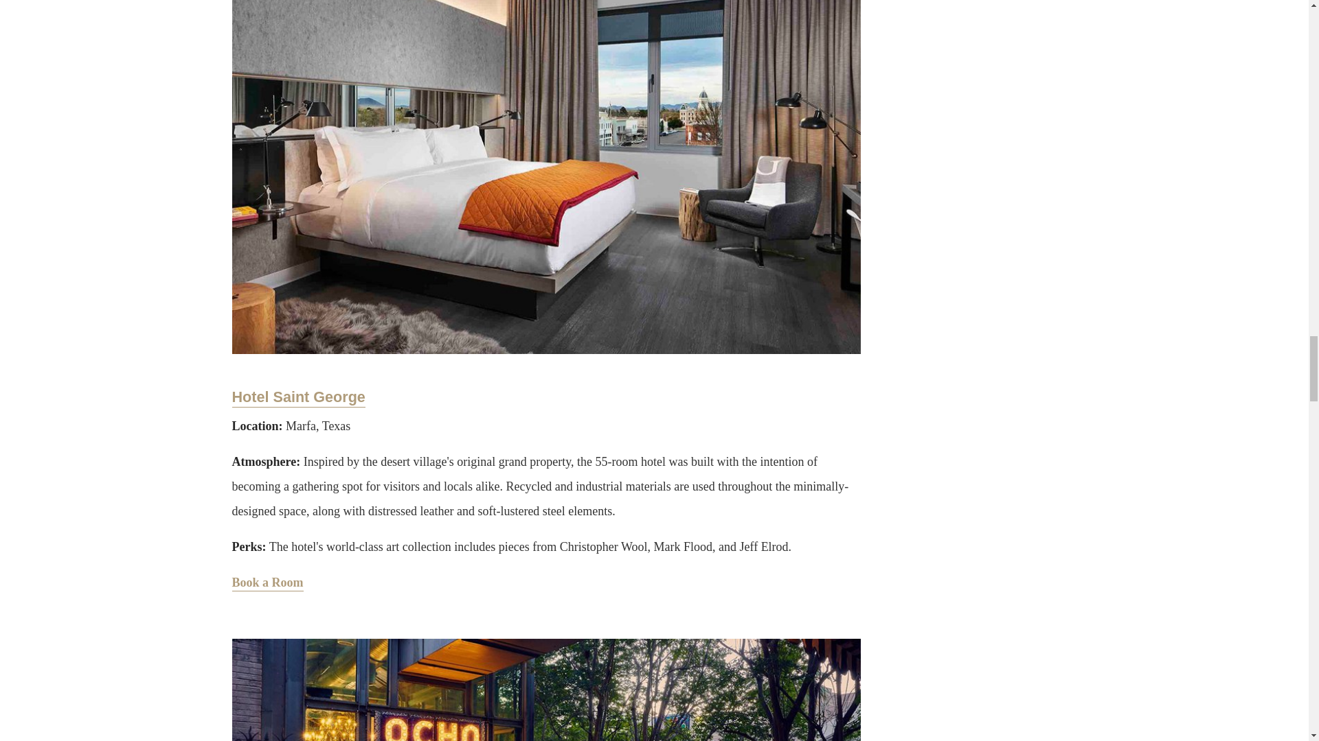 The height and width of the screenshot is (741, 1319). What do you see at coordinates (267, 583) in the screenshot?
I see `Book a Room` at bounding box center [267, 583].